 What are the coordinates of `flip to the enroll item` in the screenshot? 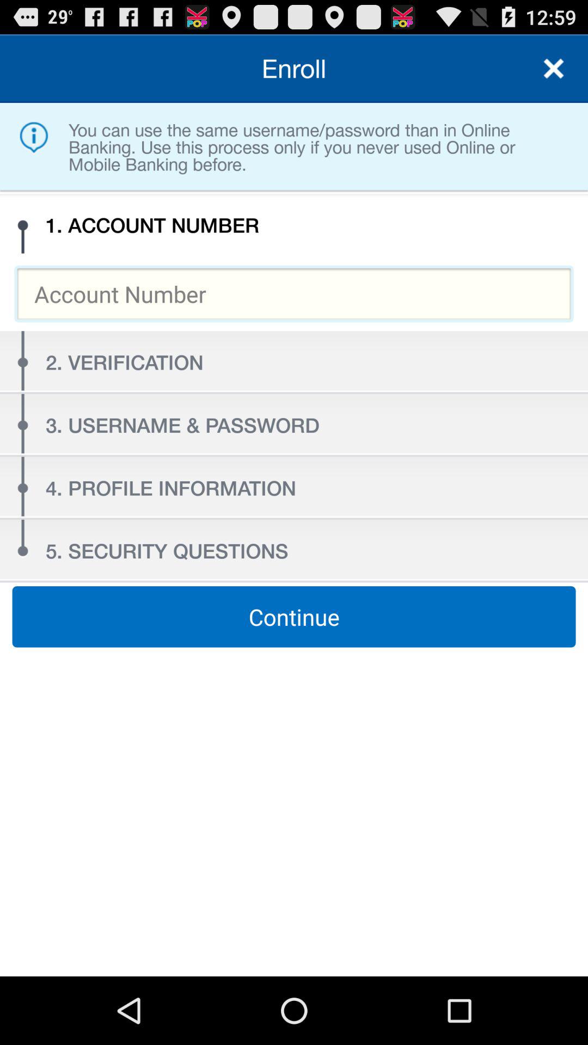 It's located at (294, 69).